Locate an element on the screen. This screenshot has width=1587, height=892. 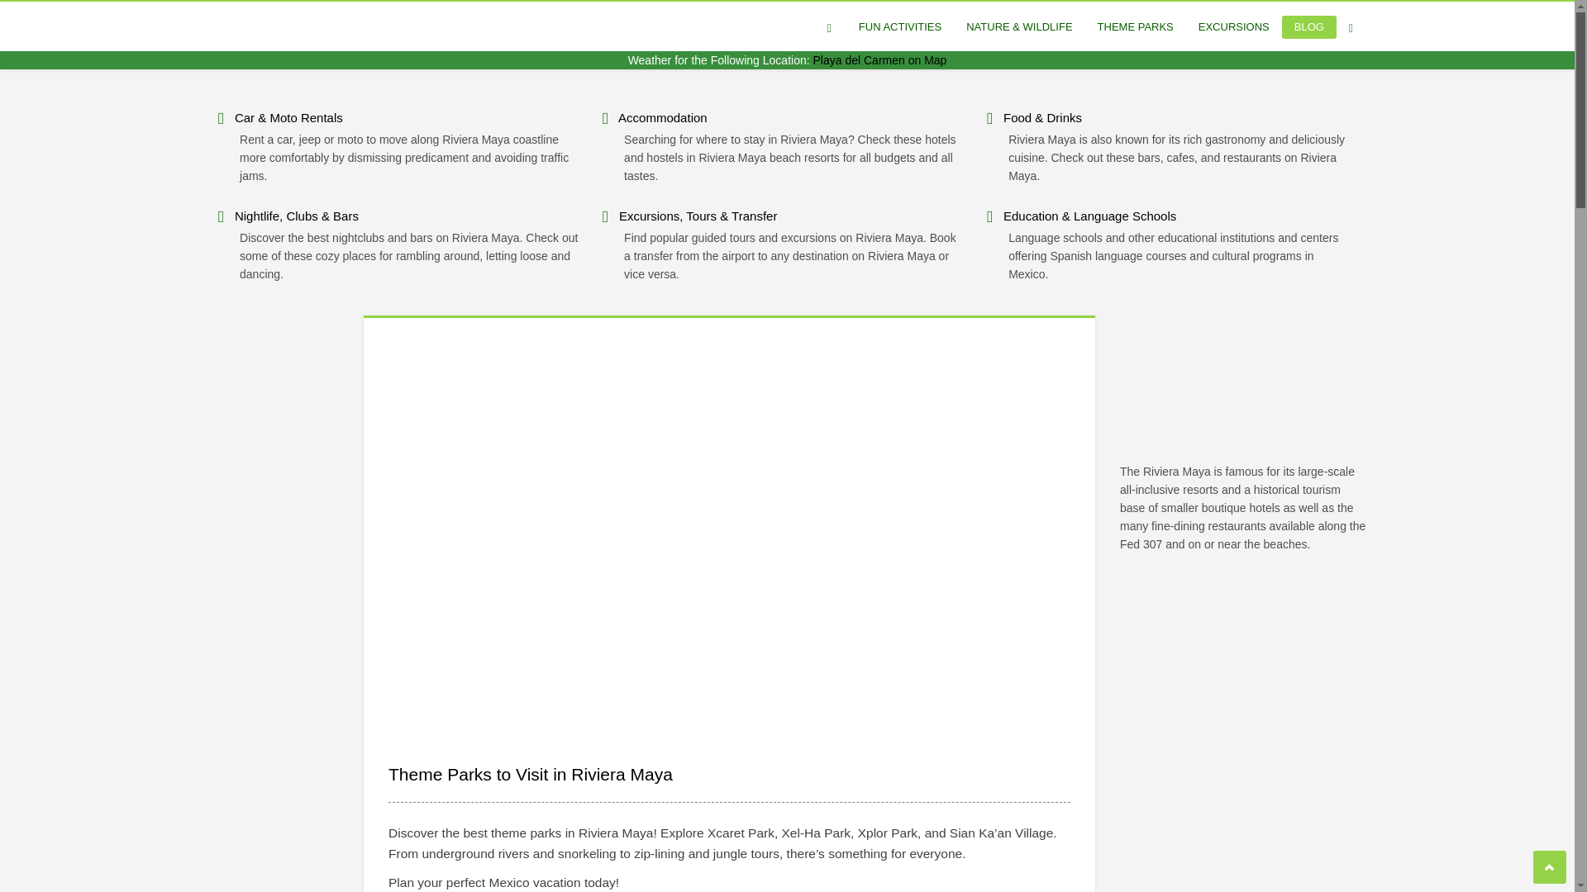
BLOG is located at coordinates (1309, 27).